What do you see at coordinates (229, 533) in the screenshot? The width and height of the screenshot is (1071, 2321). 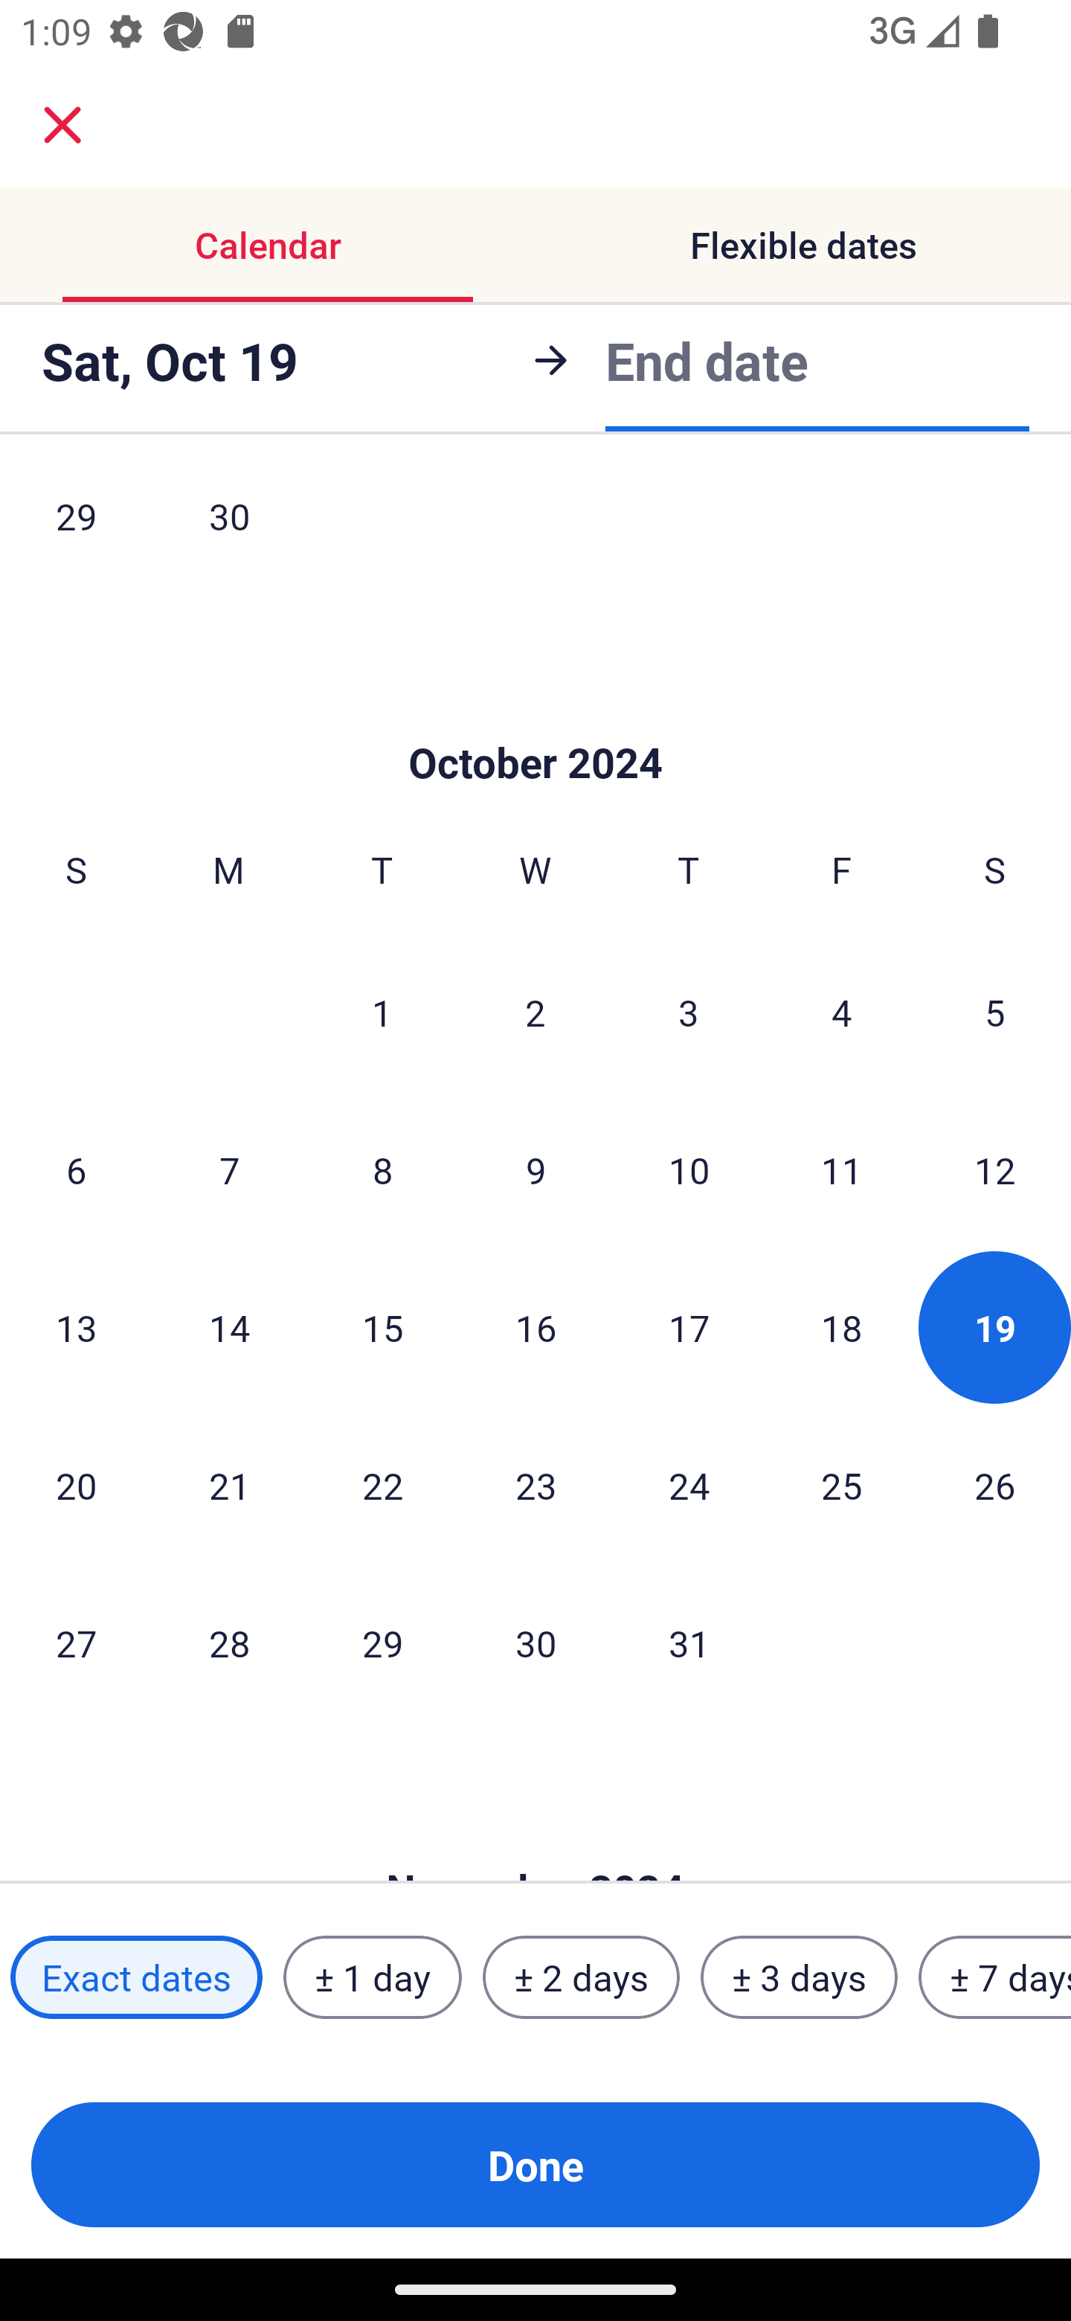 I see `30 Monday, September 30, 2024` at bounding box center [229, 533].